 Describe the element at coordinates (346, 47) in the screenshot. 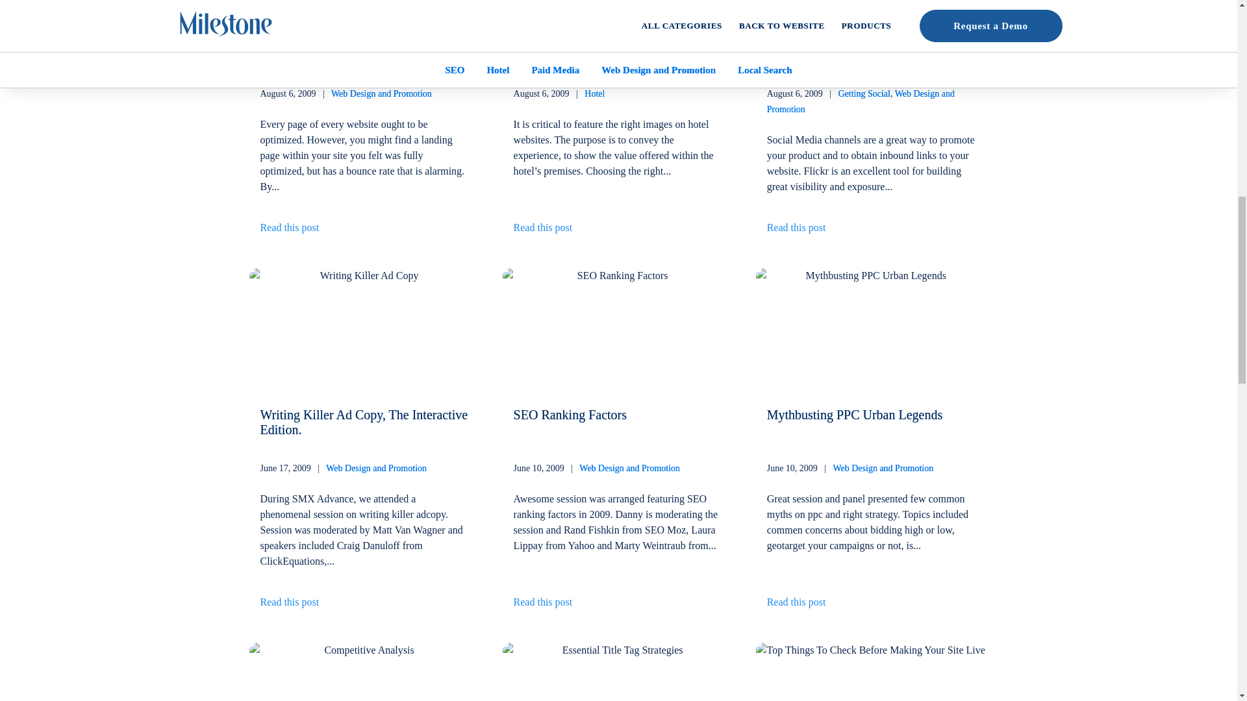

I see `5 ways to Improve Landing Page Conversion` at that location.